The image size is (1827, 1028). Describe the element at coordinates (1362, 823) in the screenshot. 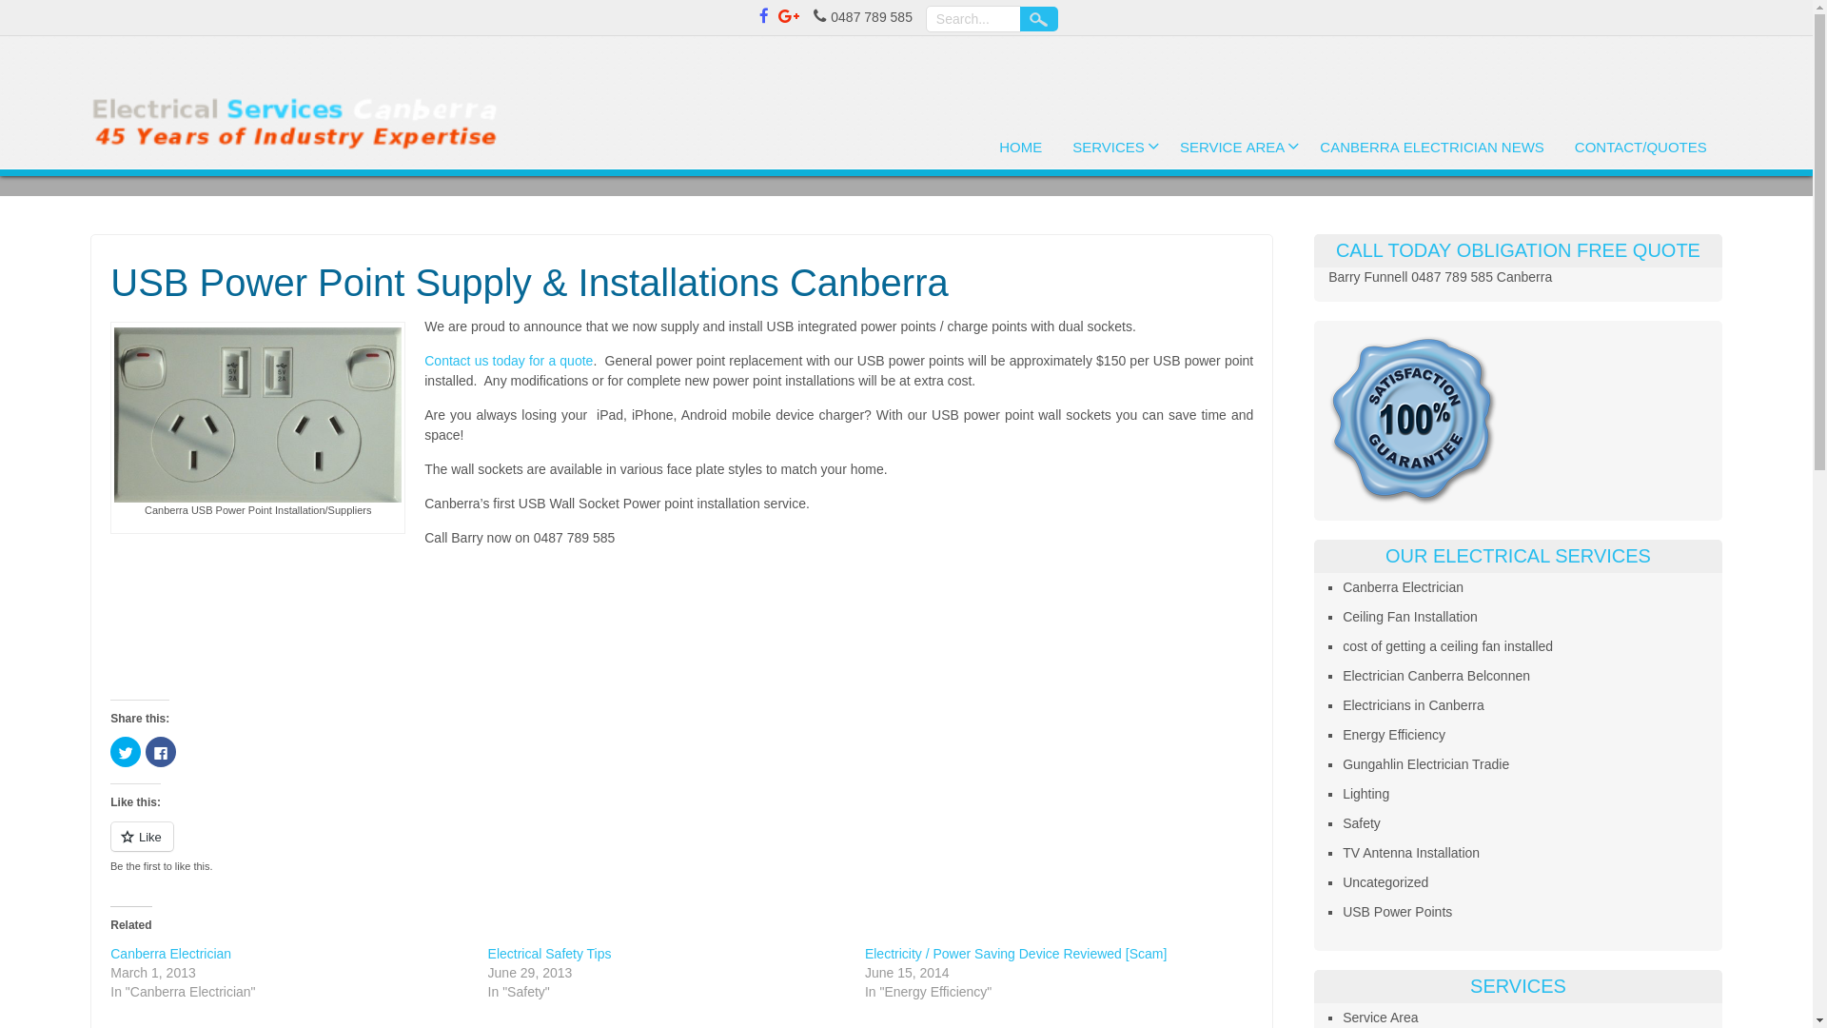

I see `Safety` at that location.